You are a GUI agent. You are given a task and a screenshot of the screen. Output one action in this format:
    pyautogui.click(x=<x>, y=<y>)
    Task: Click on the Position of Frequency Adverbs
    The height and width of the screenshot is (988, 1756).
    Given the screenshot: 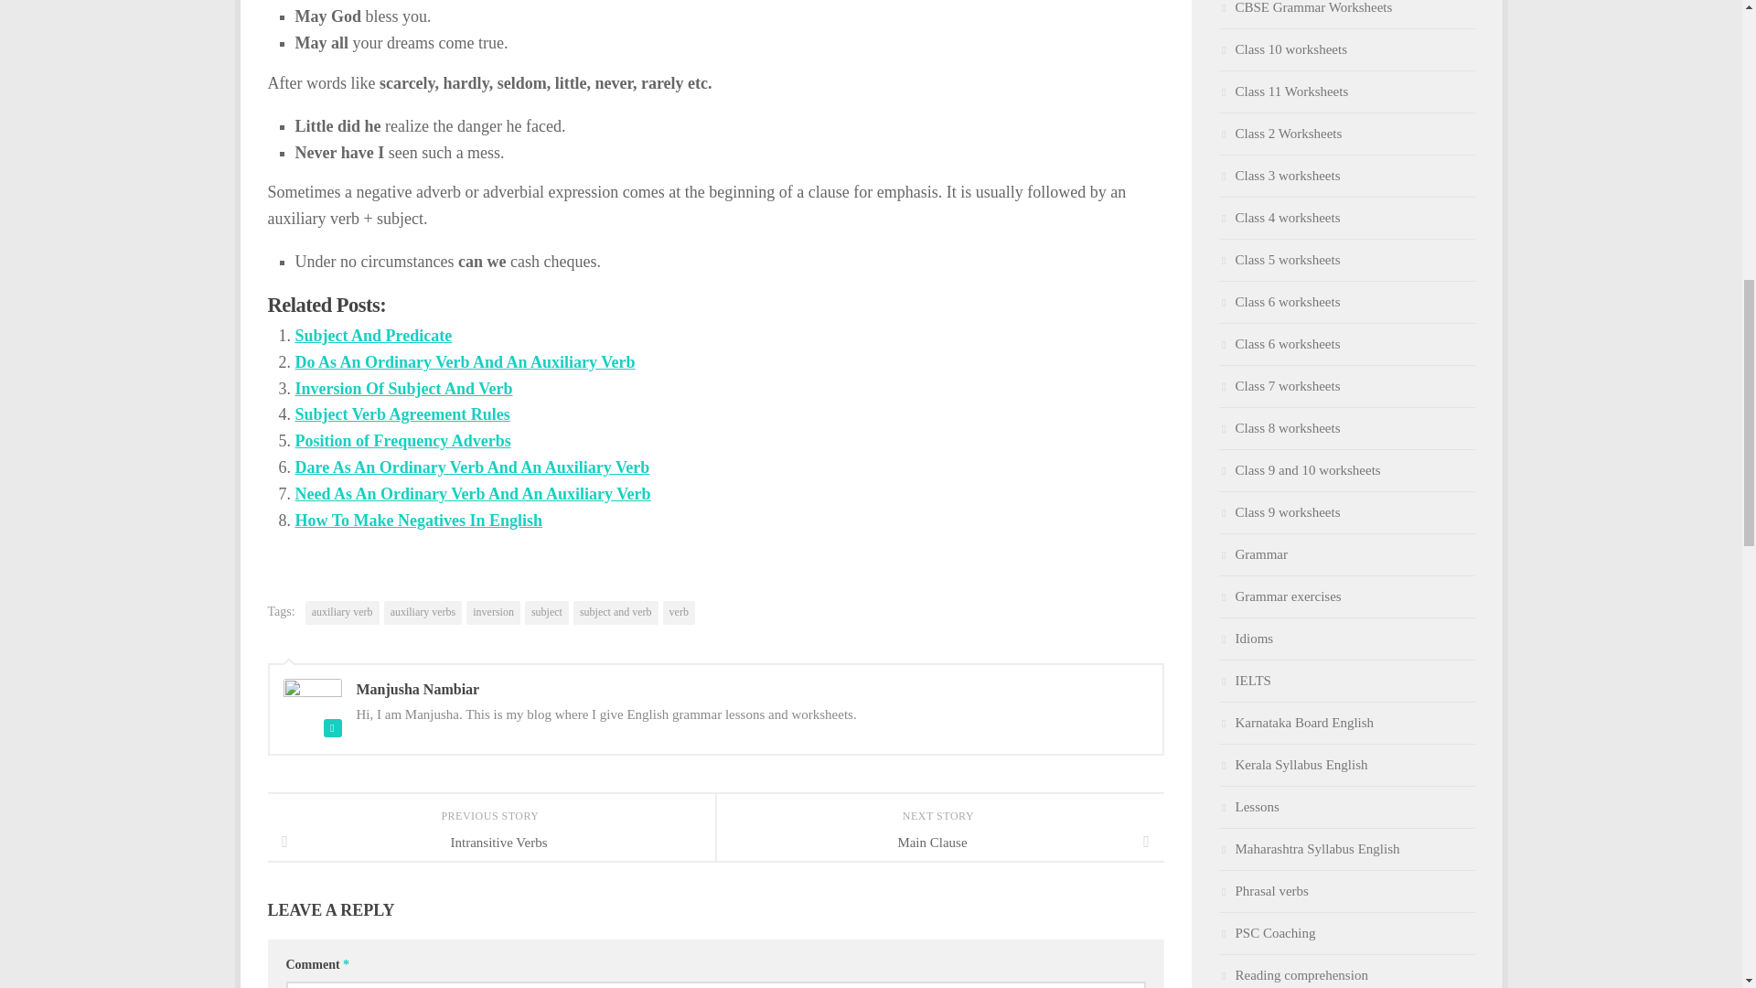 What is the action you would take?
    pyautogui.click(x=402, y=441)
    